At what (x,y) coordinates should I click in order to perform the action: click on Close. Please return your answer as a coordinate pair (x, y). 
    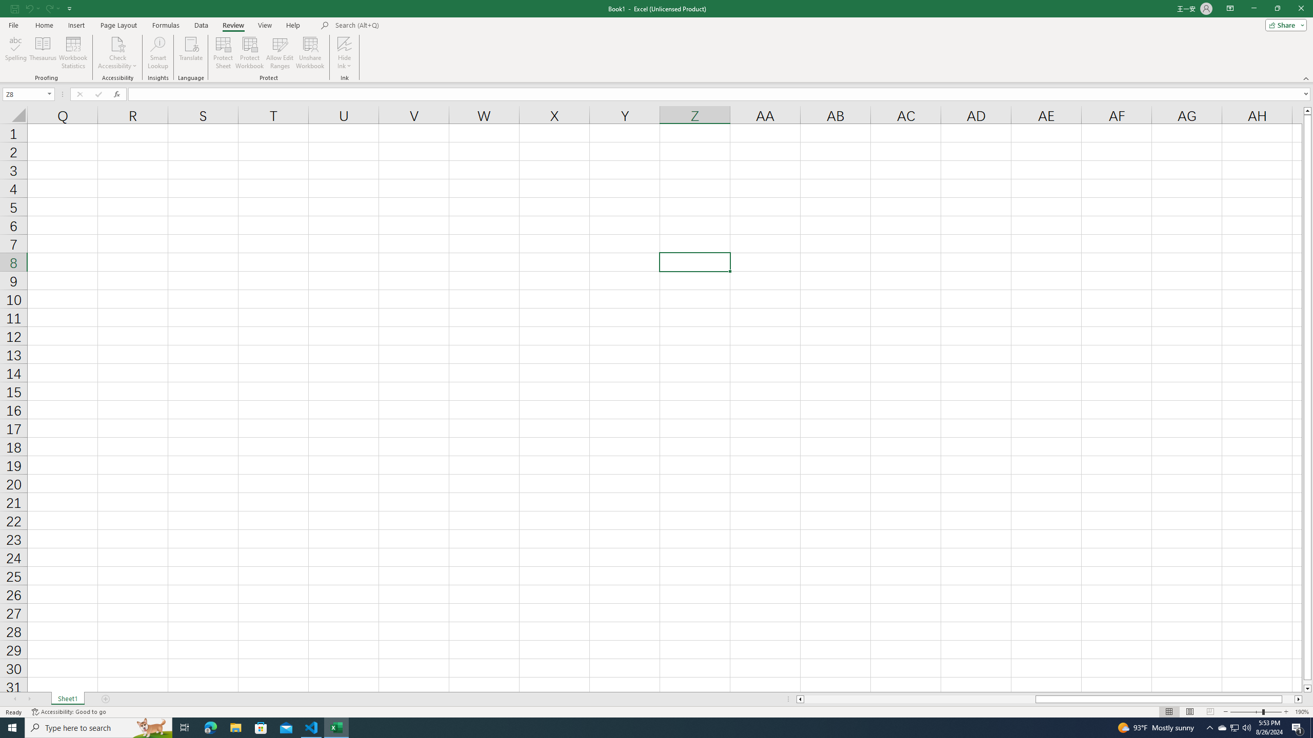
    Looking at the image, I should click on (1301, 9).